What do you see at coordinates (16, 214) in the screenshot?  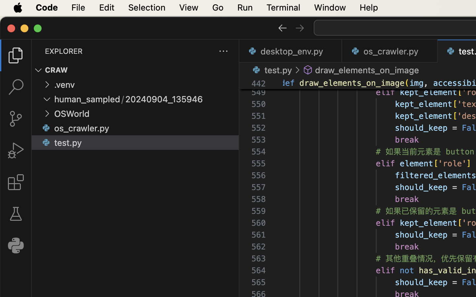 I see `0 ` at bounding box center [16, 214].